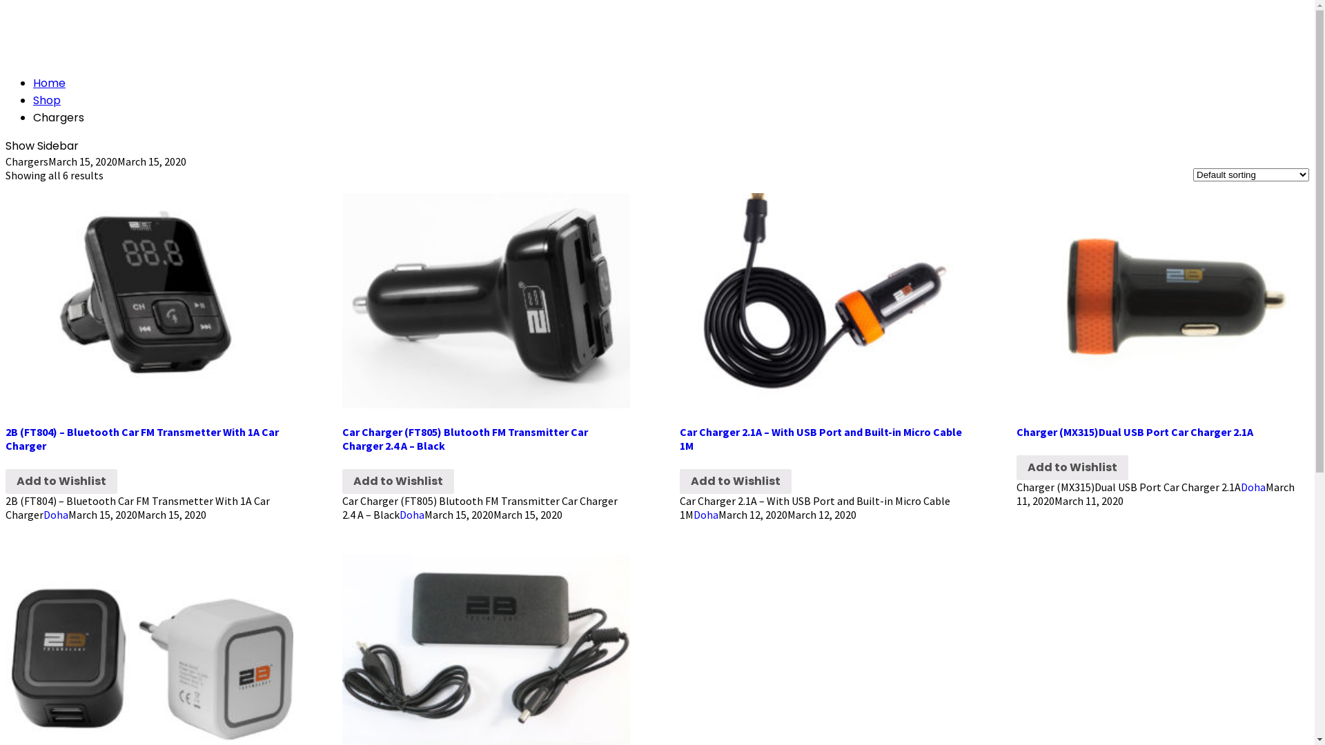  Describe the element at coordinates (47, 101) in the screenshot. I see `Shop` at that location.